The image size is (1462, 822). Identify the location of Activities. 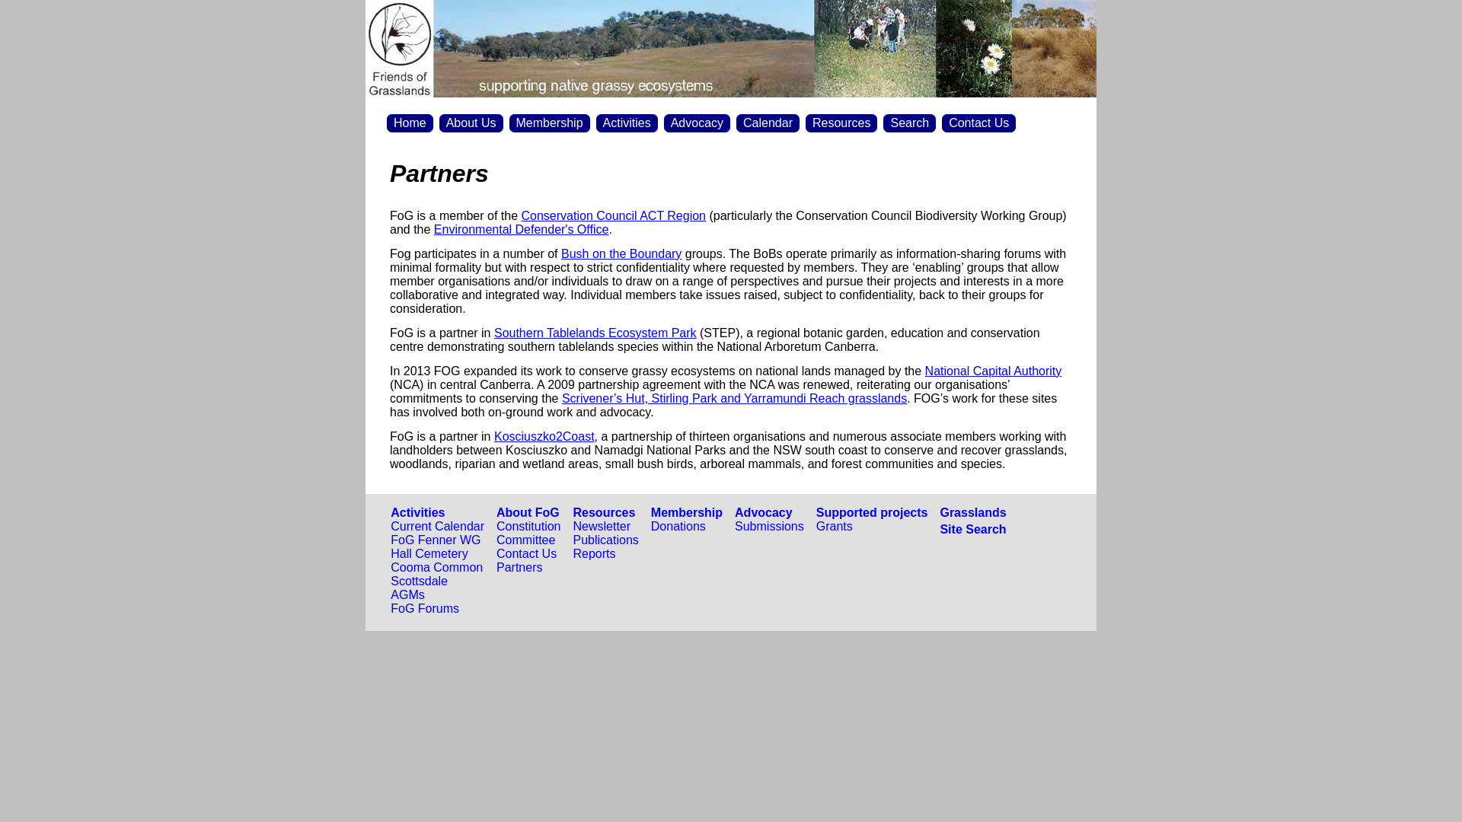
(417, 513).